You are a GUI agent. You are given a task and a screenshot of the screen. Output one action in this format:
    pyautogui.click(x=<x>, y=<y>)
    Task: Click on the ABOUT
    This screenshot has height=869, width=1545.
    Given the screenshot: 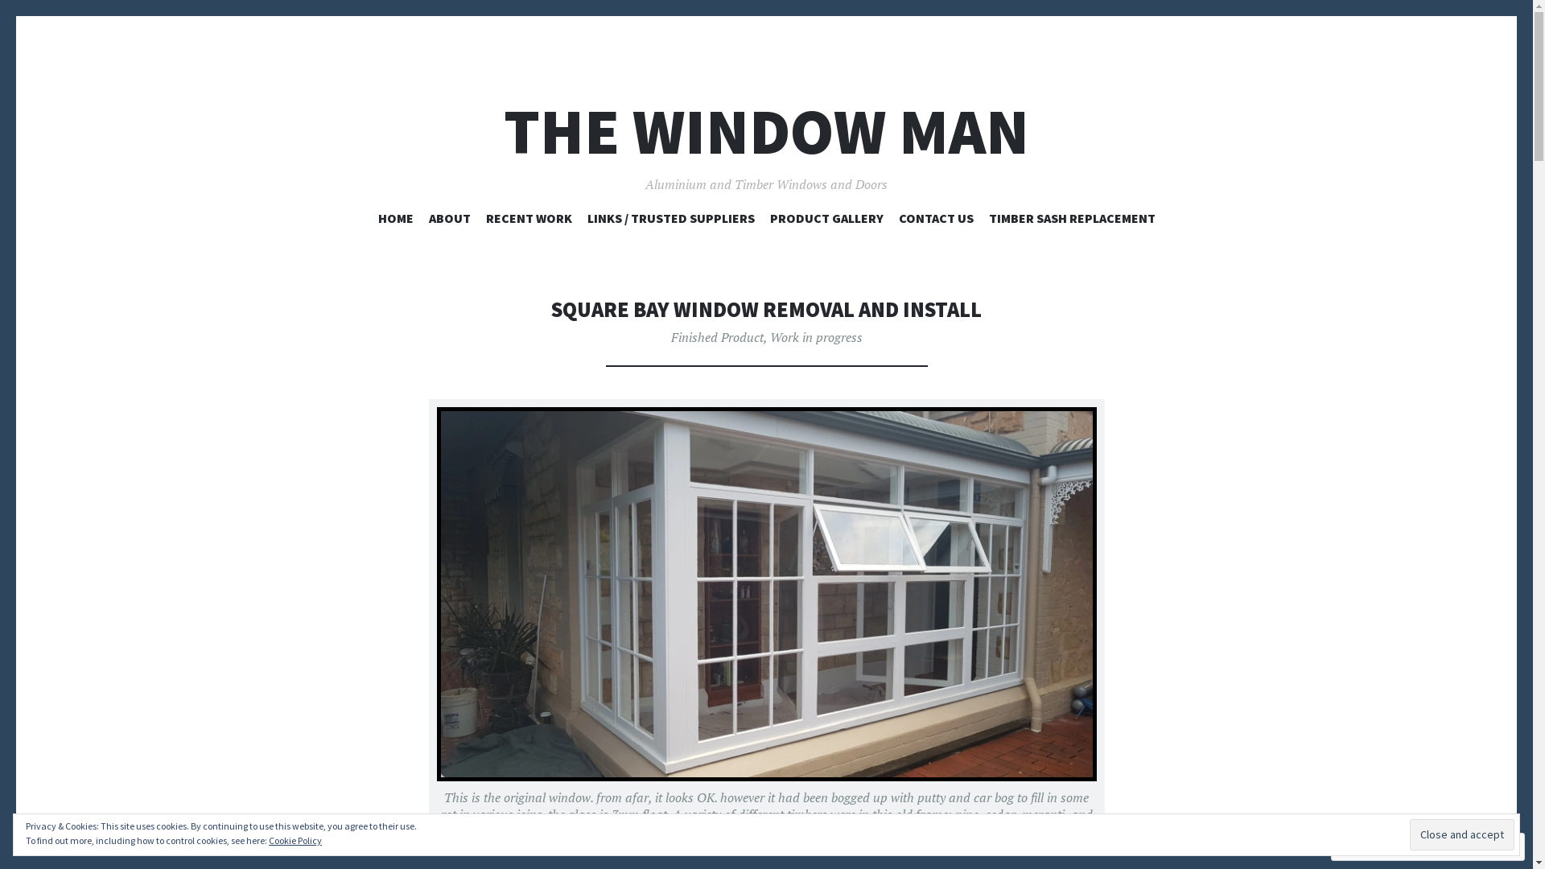 What is the action you would take?
    pyautogui.click(x=449, y=221)
    